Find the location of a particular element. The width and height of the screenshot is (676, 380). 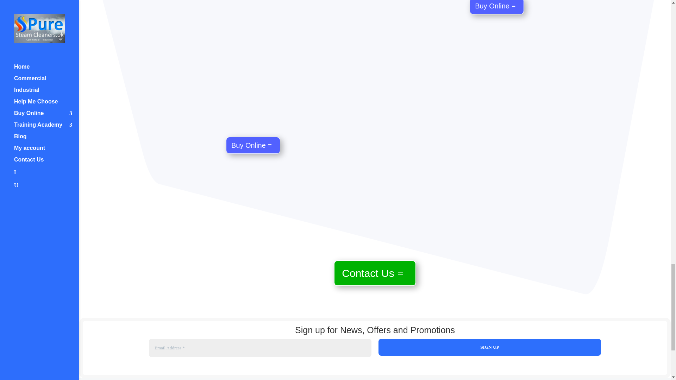

Contact Us is located at coordinates (375, 273).